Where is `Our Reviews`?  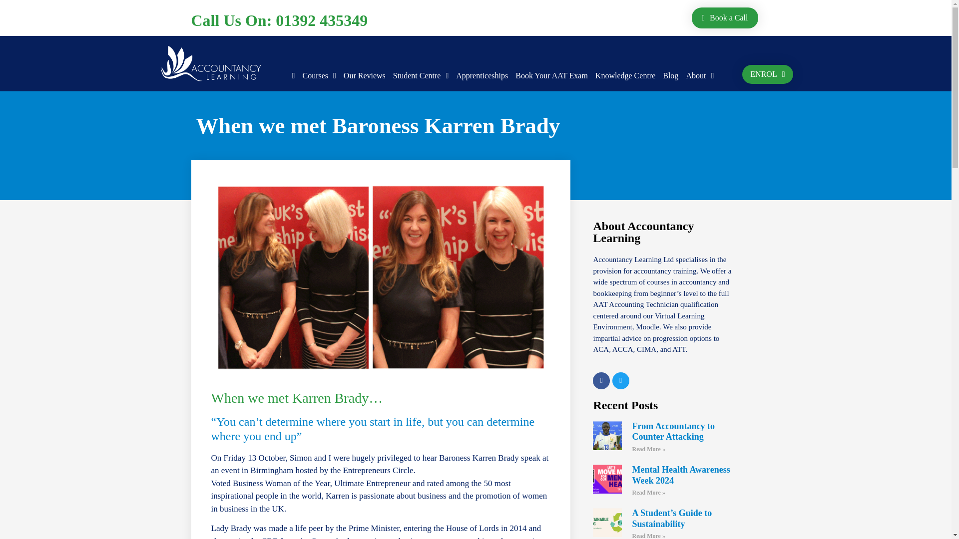 Our Reviews is located at coordinates (364, 75).